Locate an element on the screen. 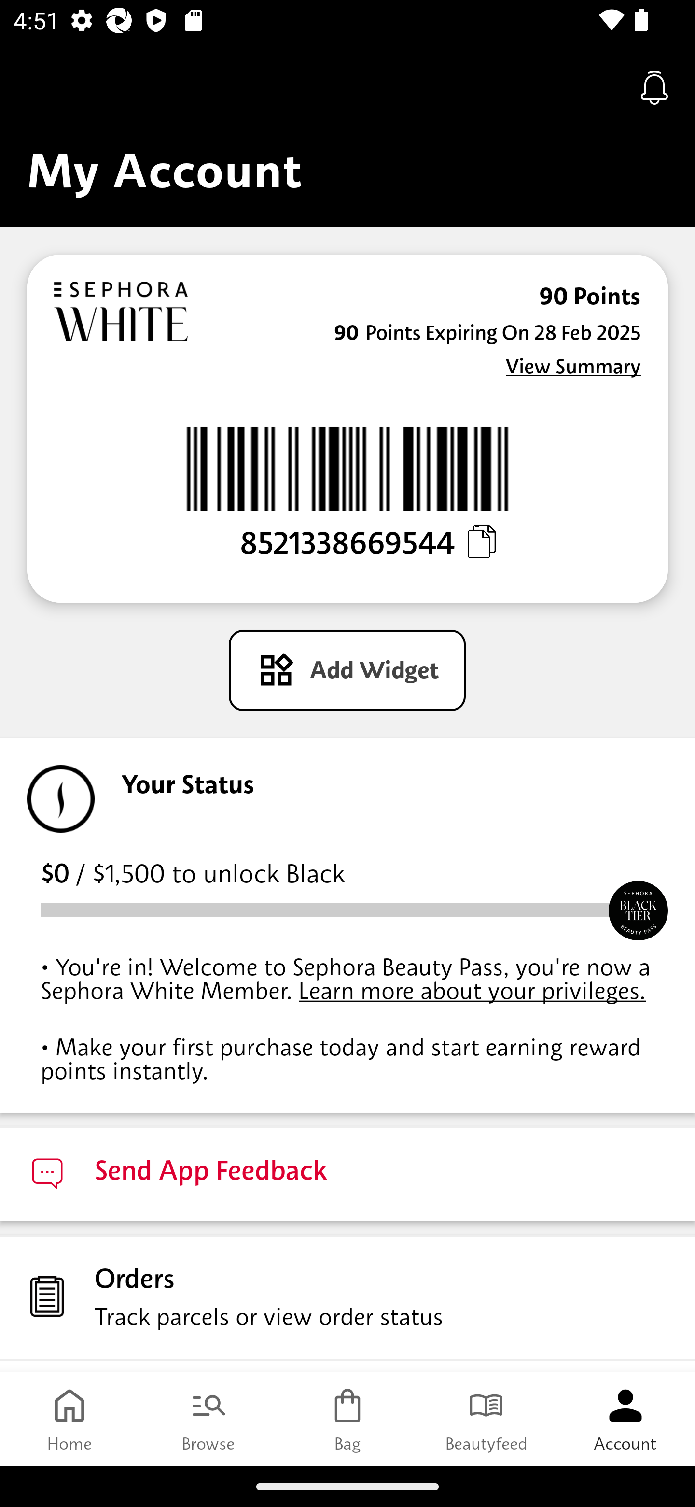 This screenshot has height=1507, width=695. Beautyfeed is located at coordinates (486, 1419).